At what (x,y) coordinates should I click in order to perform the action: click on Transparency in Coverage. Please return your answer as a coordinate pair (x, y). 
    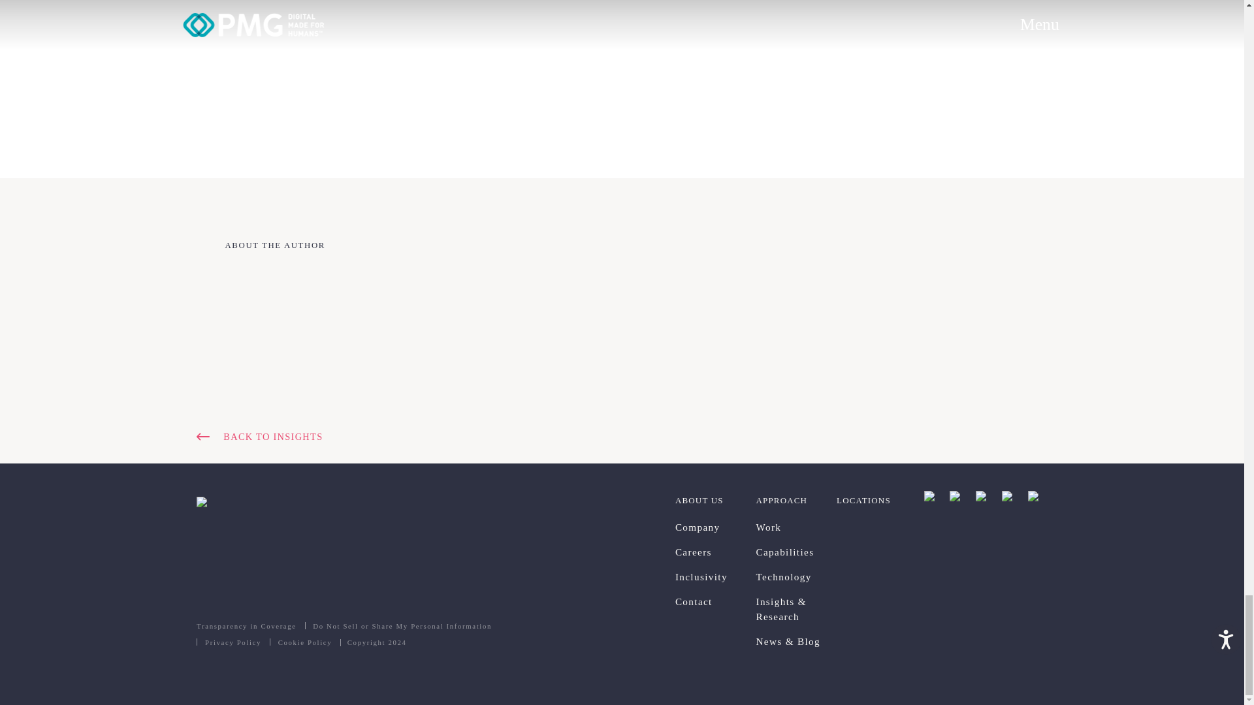
    Looking at the image, I should click on (251, 627).